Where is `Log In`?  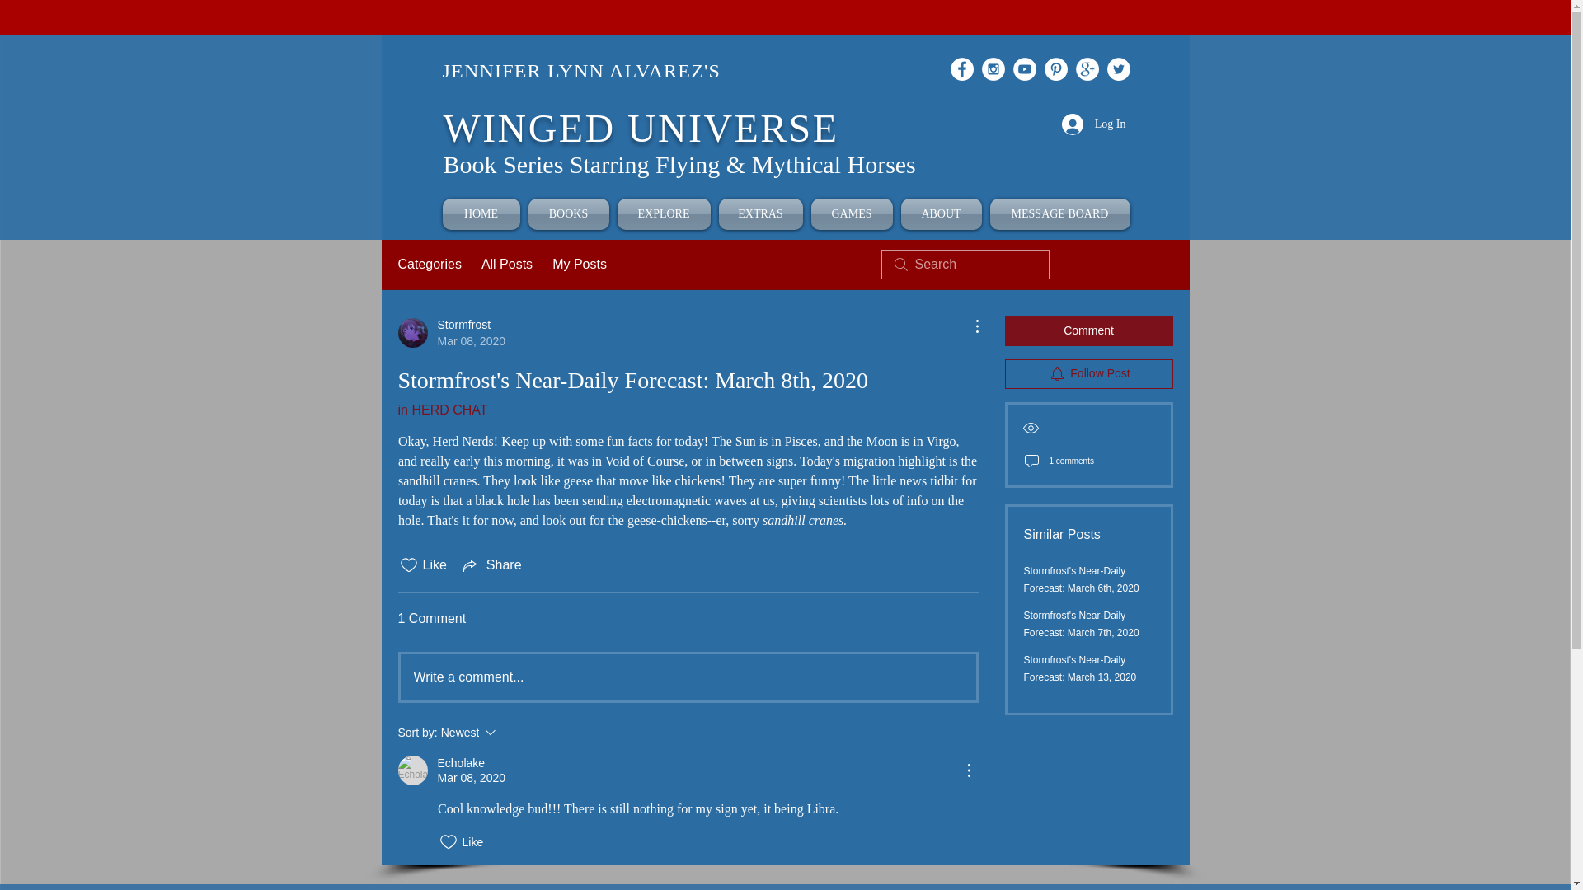
Log In is located at coordinates (1094, 124).